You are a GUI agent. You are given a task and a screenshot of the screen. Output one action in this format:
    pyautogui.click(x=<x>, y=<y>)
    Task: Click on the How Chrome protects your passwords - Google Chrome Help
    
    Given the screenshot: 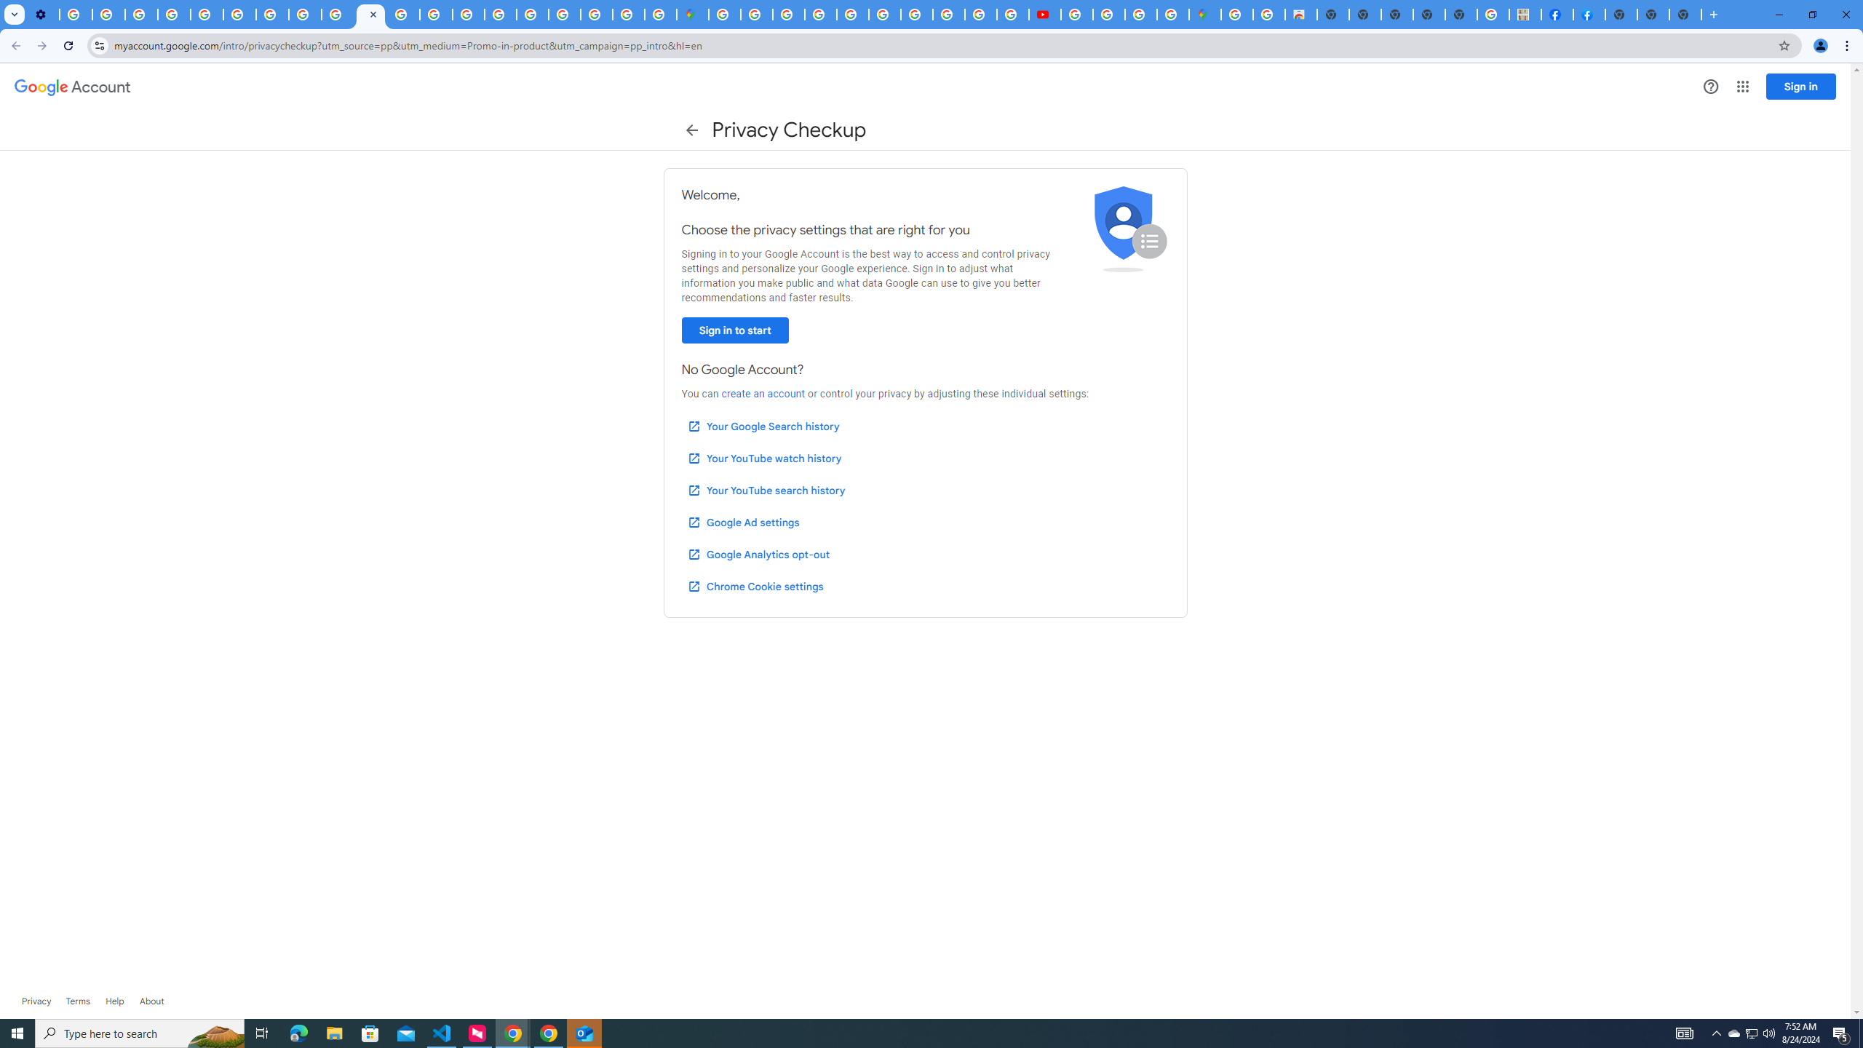 What is the action you would take?
    pyautogui.click(x=1076, y=15)
    